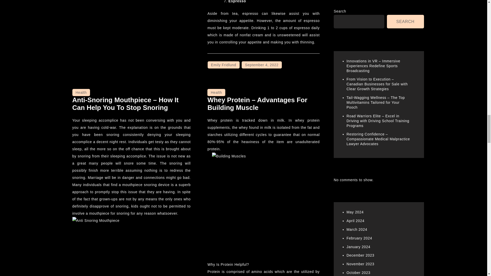  Describe the element at coordinates (81, 92) in the screenshot. I see `Health` at that location.